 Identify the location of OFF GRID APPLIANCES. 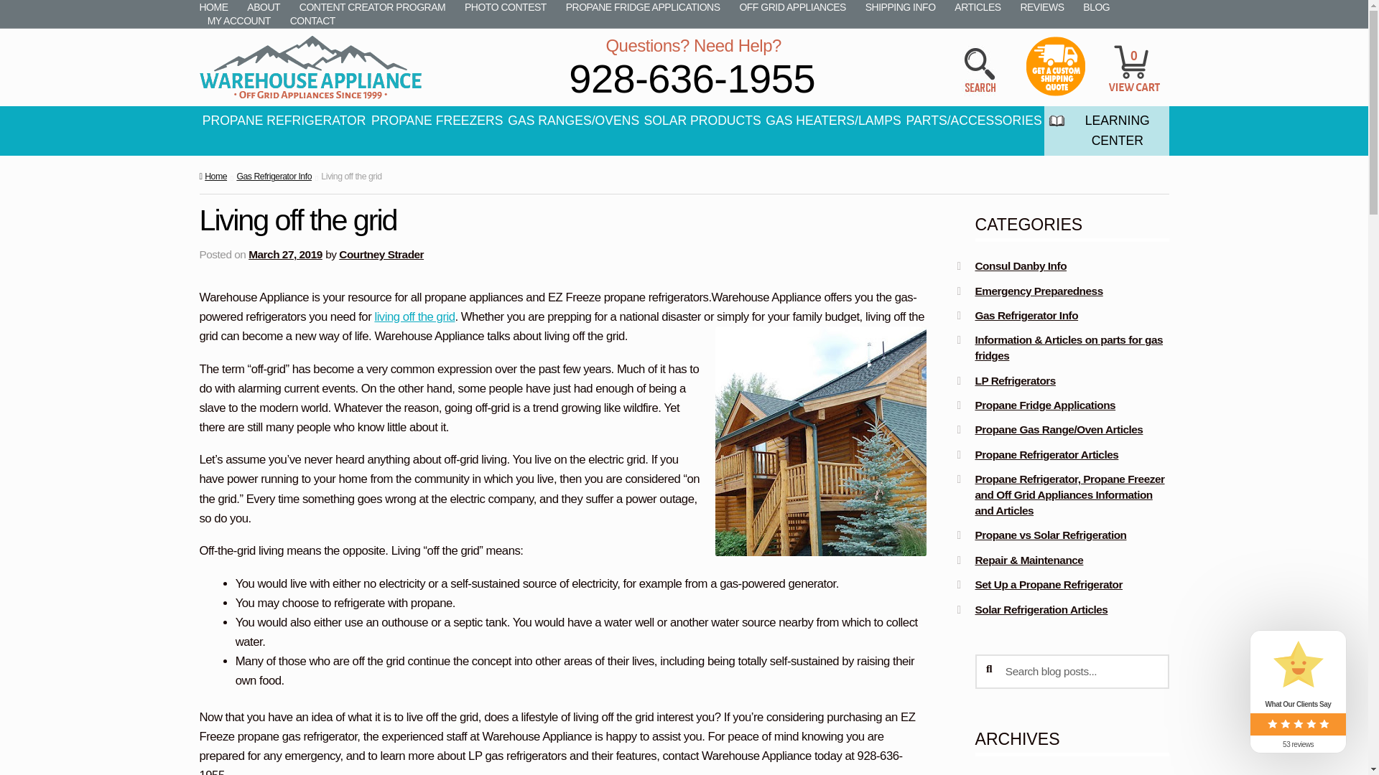
(791, 7).